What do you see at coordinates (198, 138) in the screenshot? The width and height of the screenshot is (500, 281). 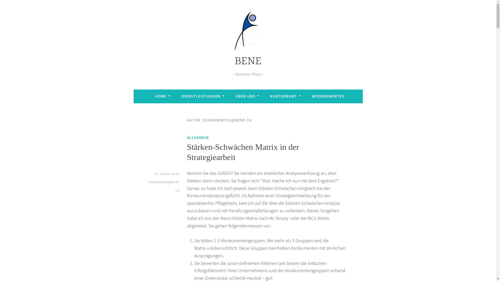 I see `ALLGEMEIN` at bounding box center [198, 138].